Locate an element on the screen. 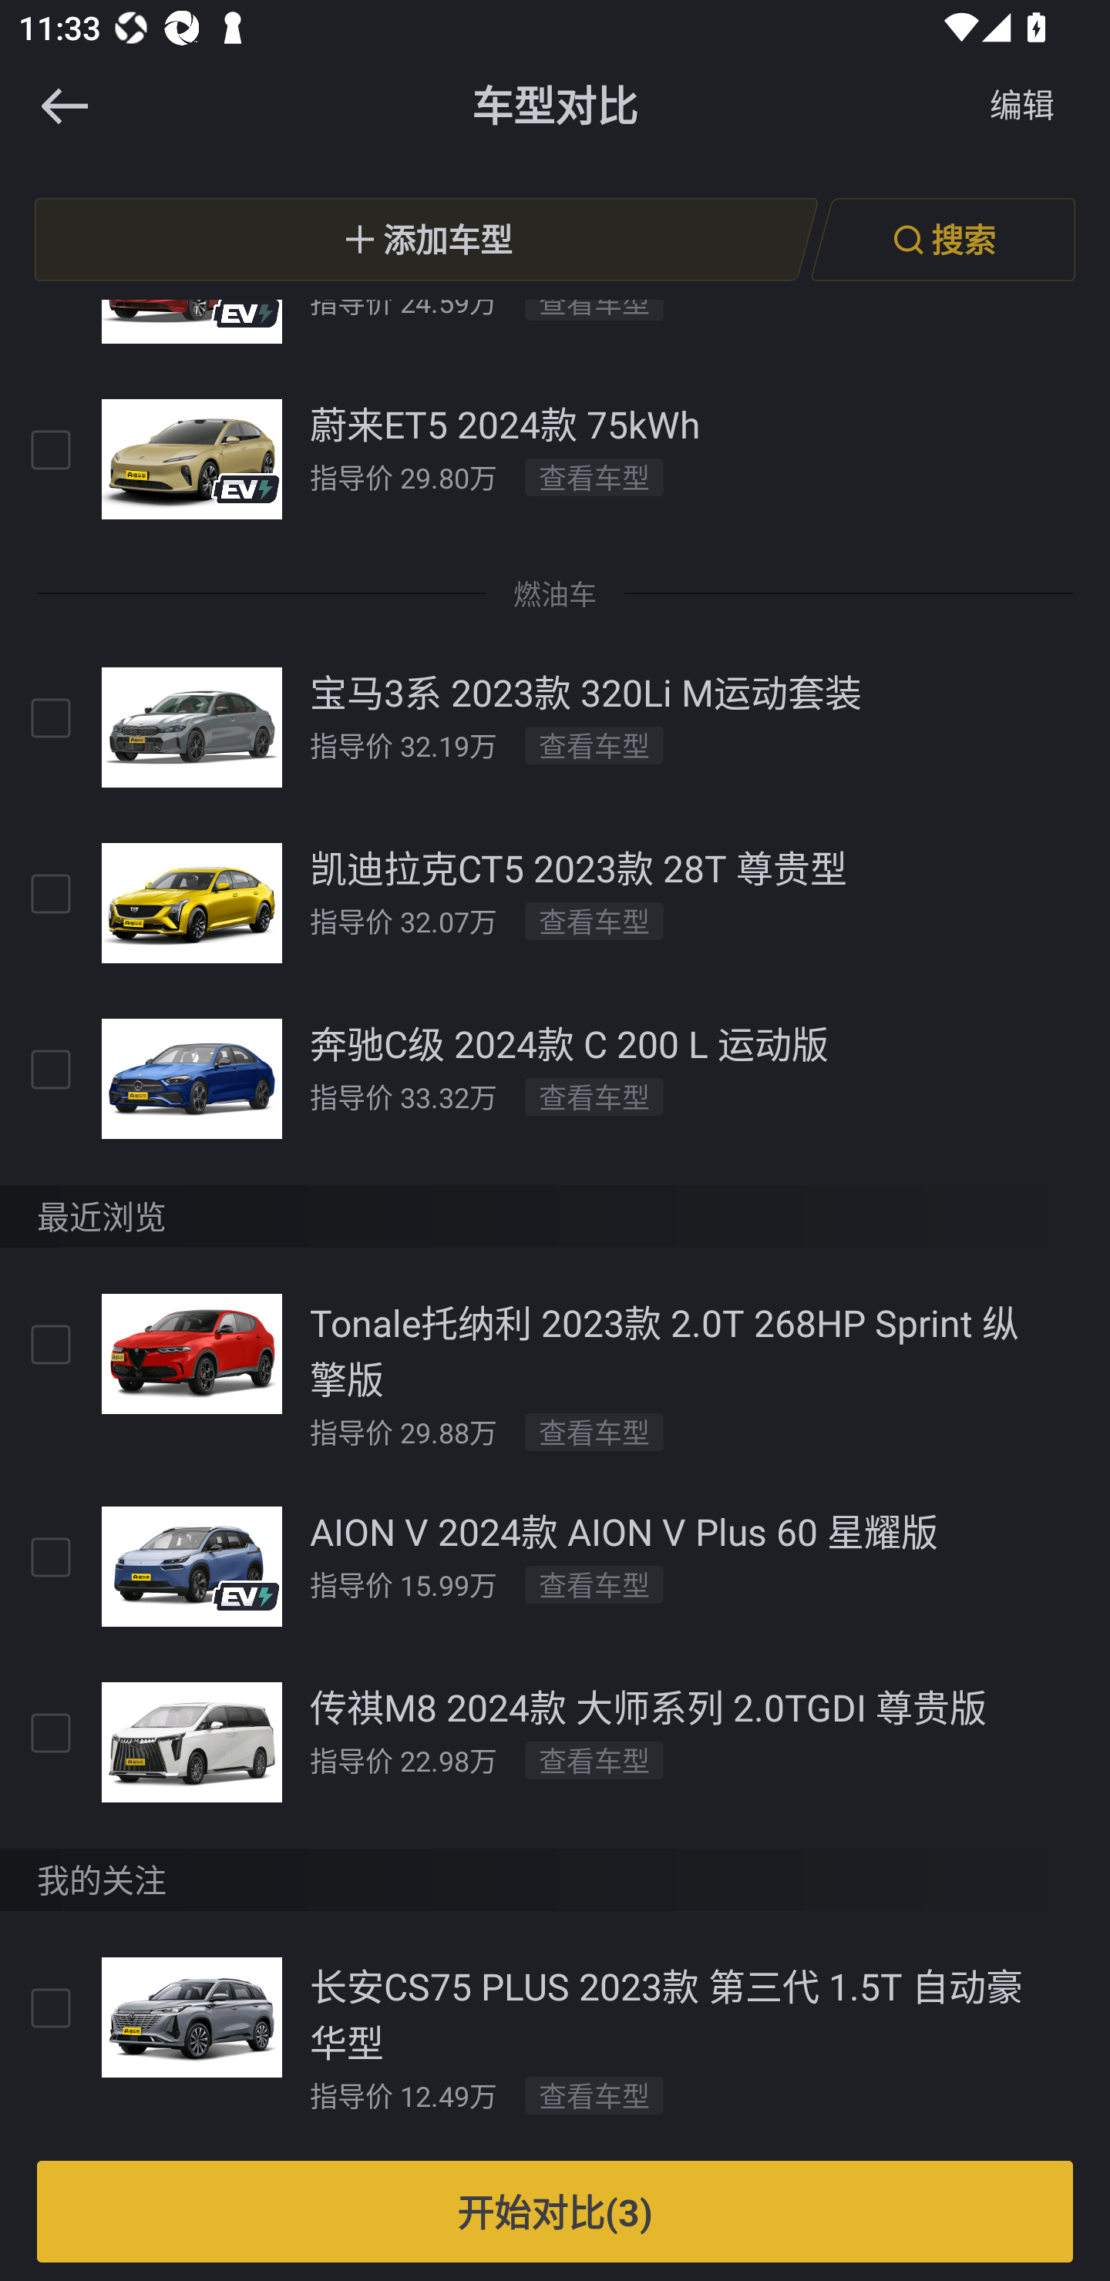  AION V 2024款 AION V Plus 60 星耀版 指导价 15.99万 查看车型 is located at coordinates (555, 1566).